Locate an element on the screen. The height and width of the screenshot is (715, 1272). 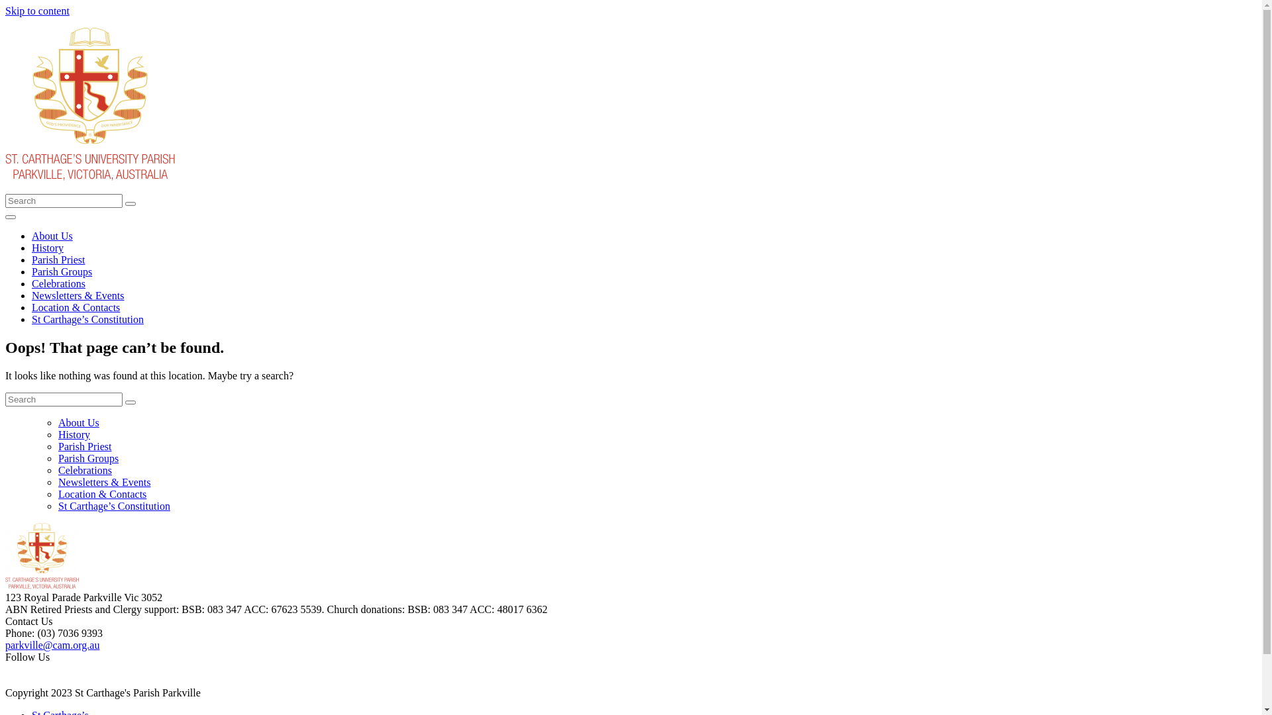
Parish Groups is located at coordinates (62, 271).